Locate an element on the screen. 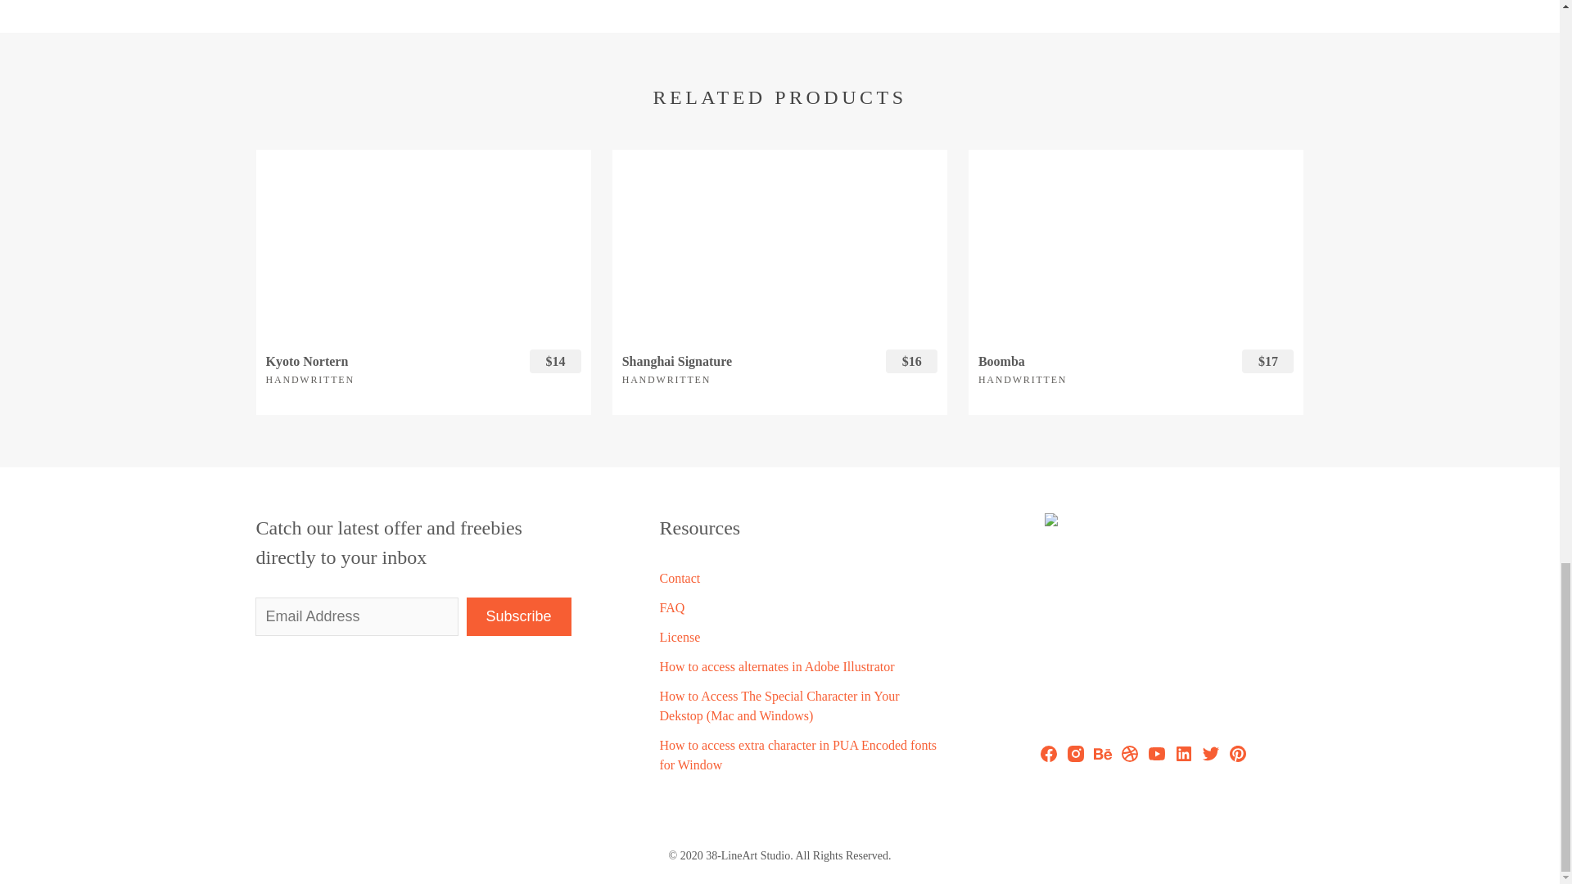 The image size is (1572, 884). Shanghai Signature is located at coordinates (779, 243).